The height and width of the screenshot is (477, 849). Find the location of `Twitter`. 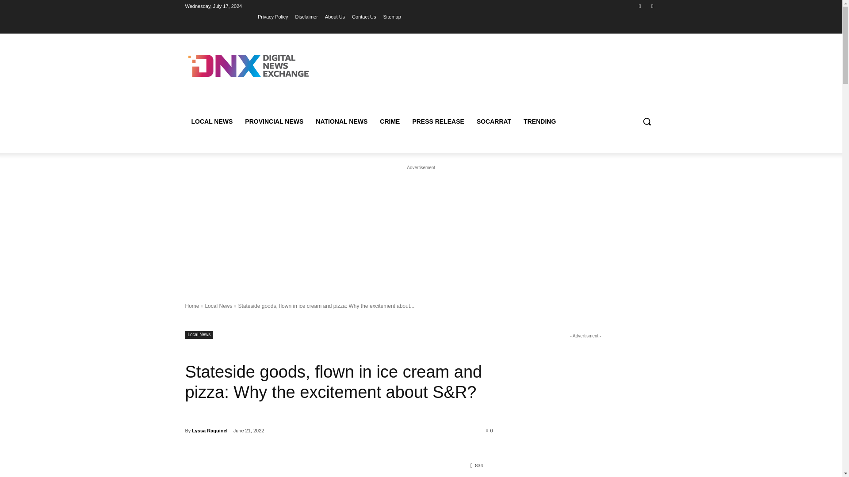

Twitter is located at coordinates (652, 6).